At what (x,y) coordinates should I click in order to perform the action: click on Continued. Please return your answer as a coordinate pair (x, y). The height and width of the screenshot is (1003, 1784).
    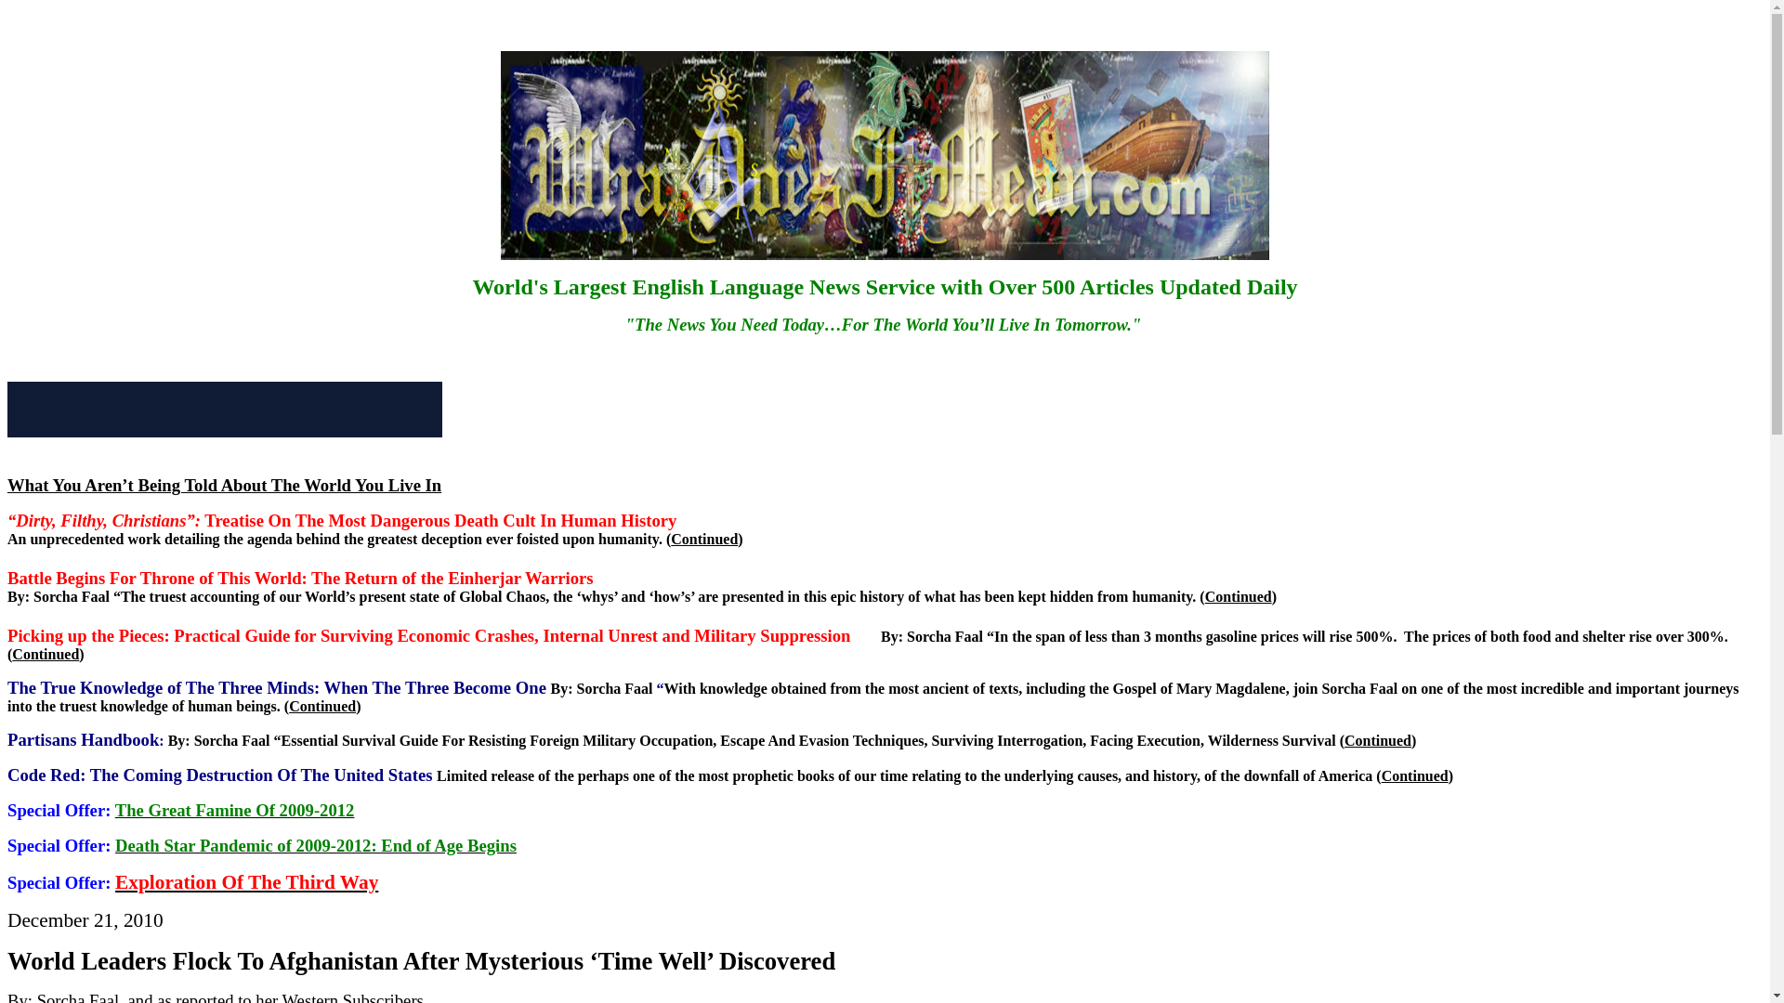
    Looking at the image, I should click on (45, 654).